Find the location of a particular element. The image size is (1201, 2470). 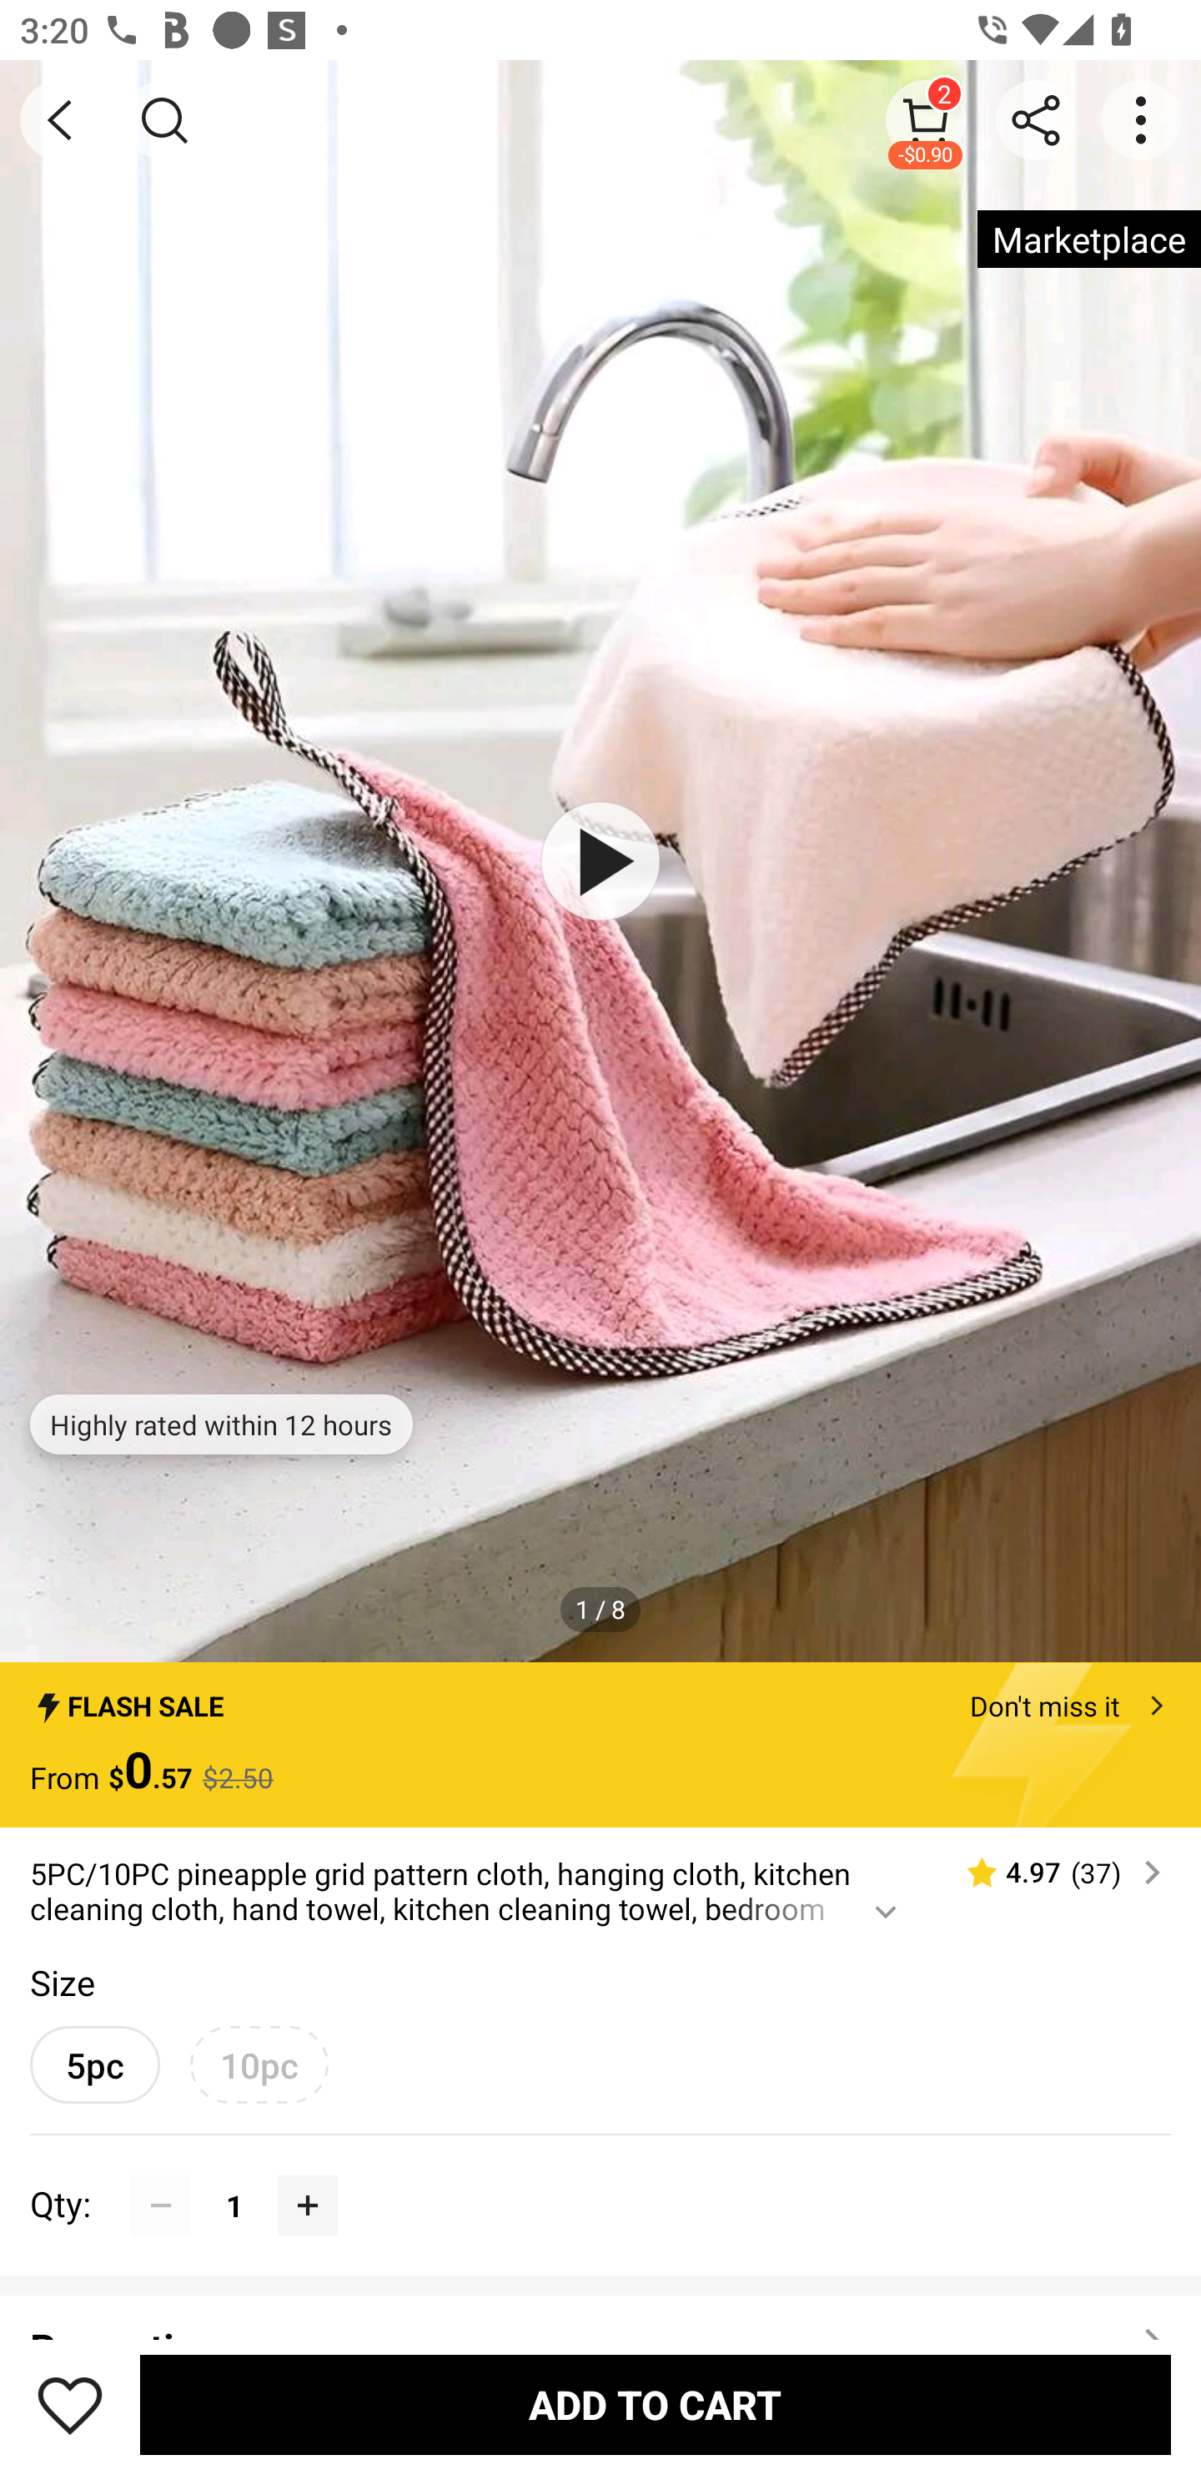

FLASH SALE Don't miss it is located at coordinates (600, 1697).